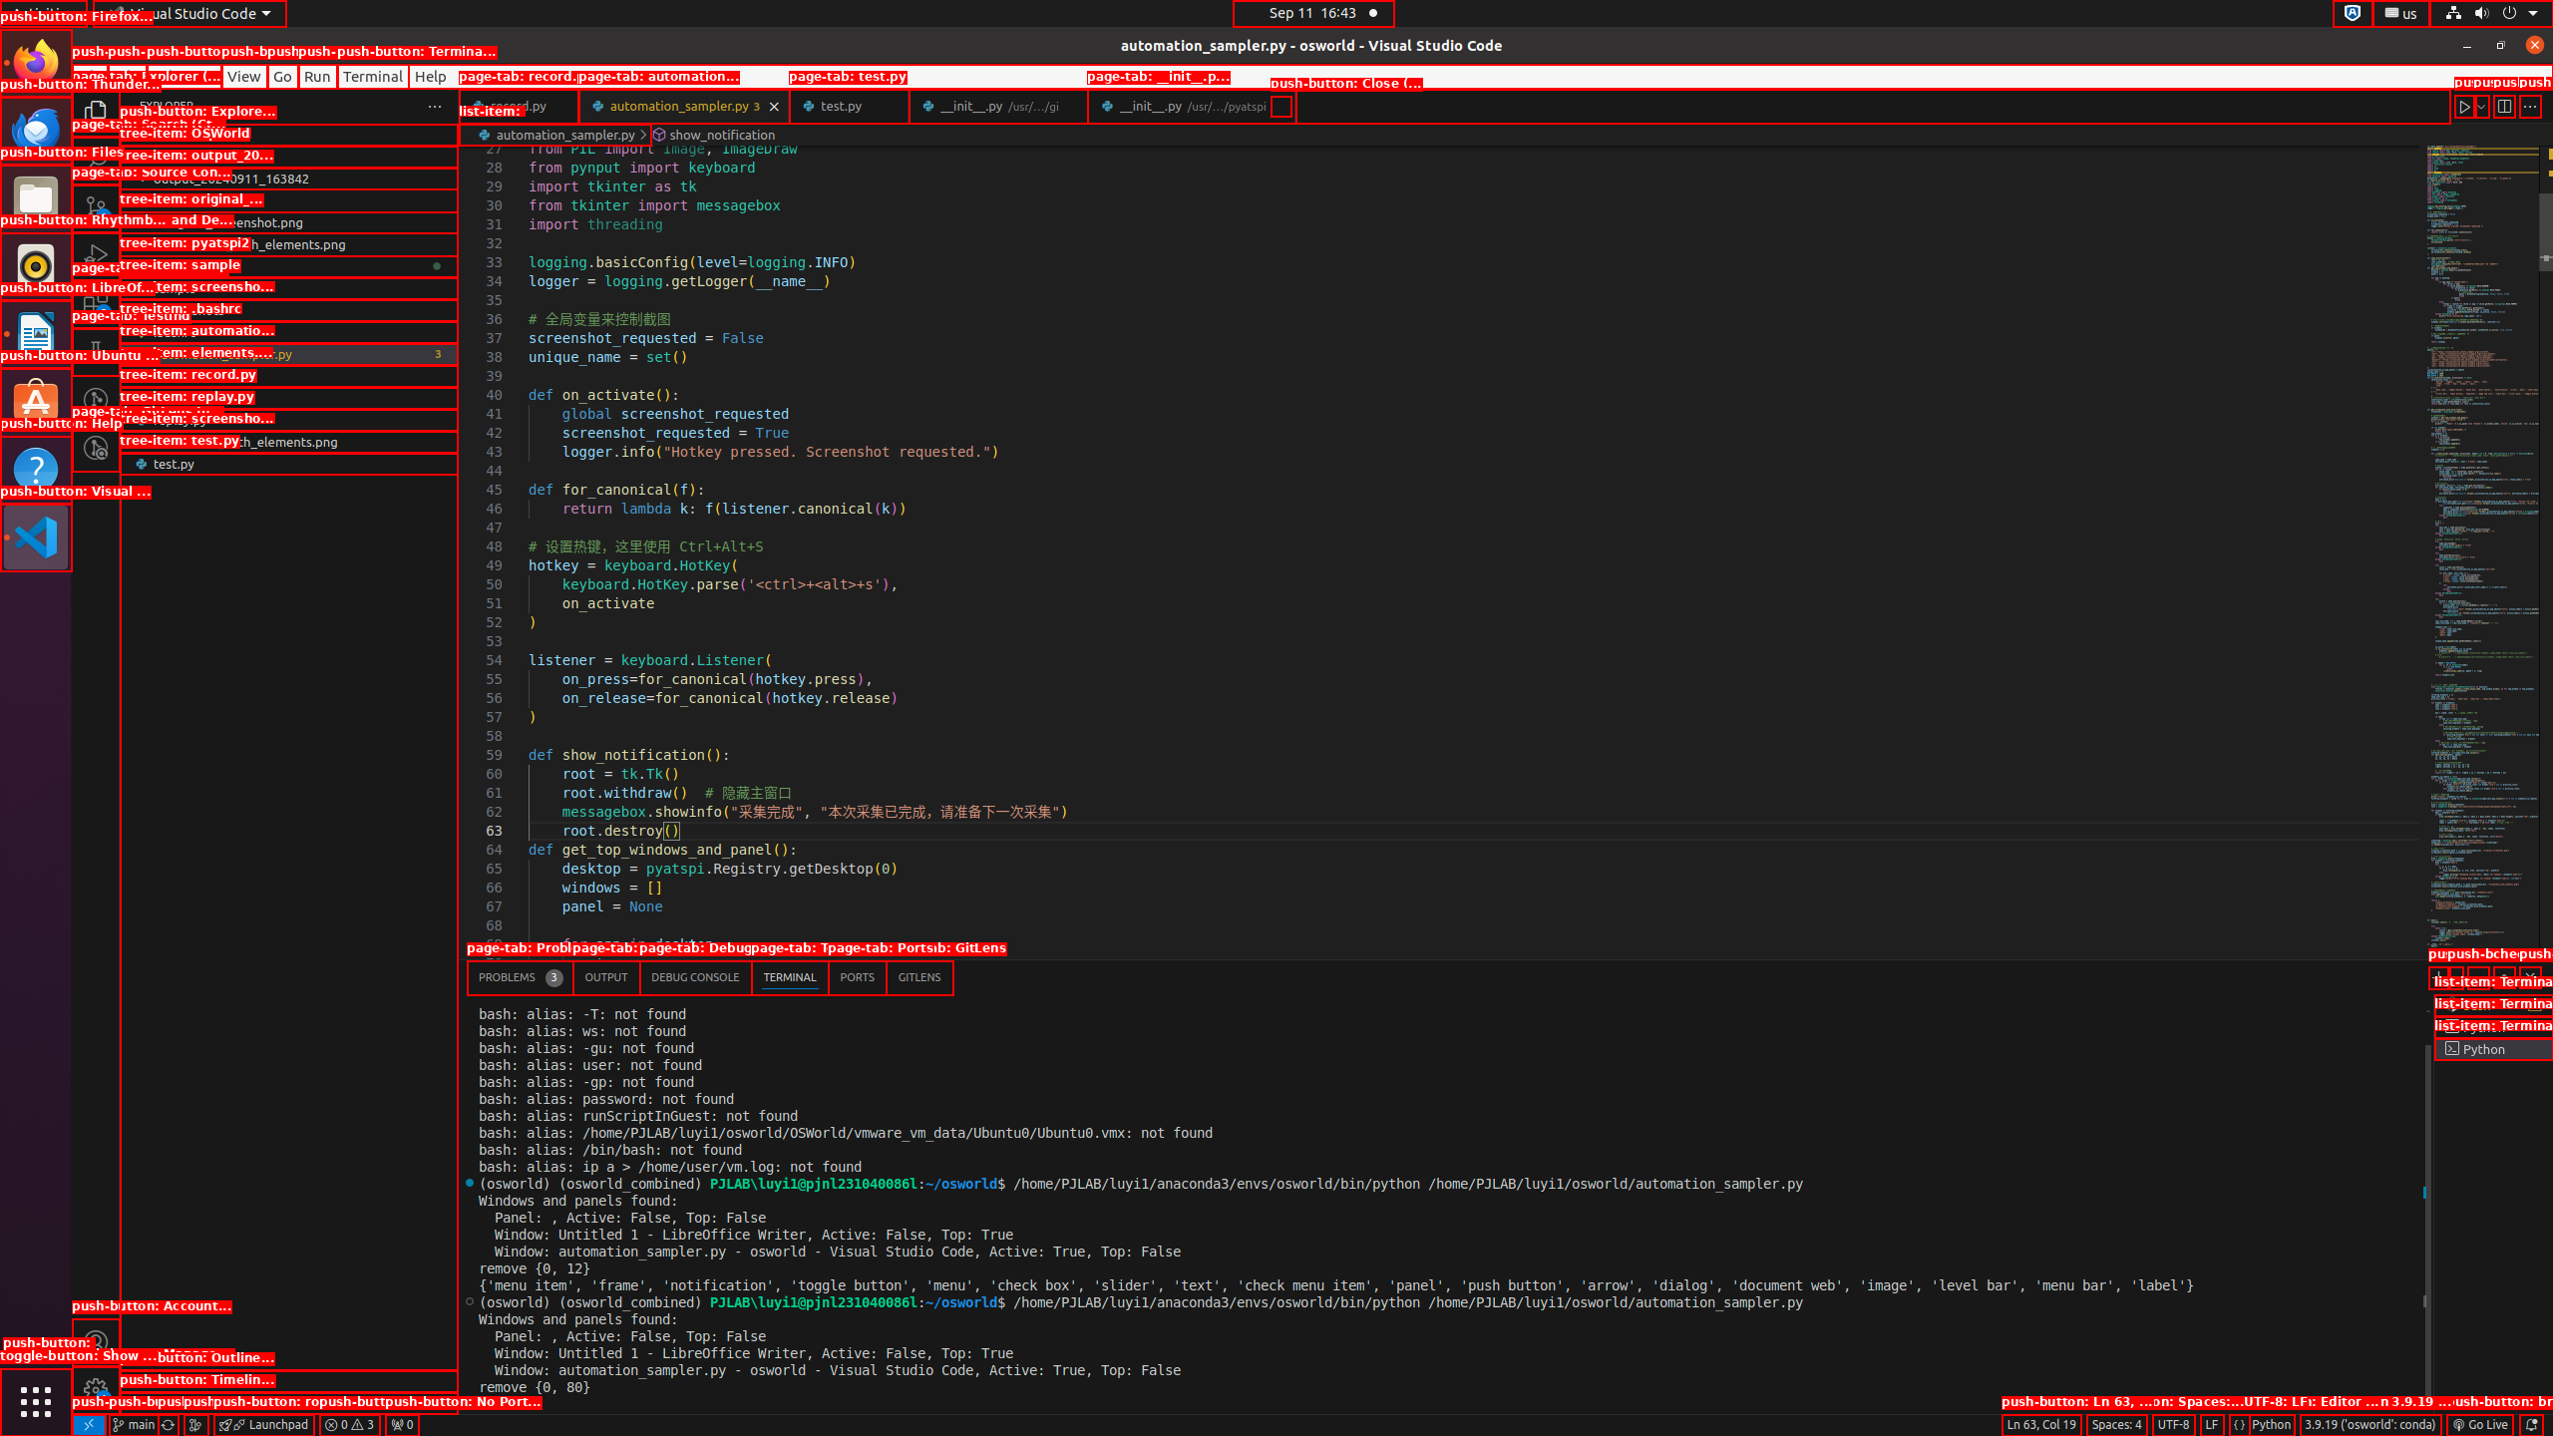  What do you see at coordinates (2439, 977) in the screenshot?
I see `New Terminal (Ctrl+Shift+`) [Alt] Split Terminal (Ctrl+Shift+5)` at bounding box center [2439, 977].